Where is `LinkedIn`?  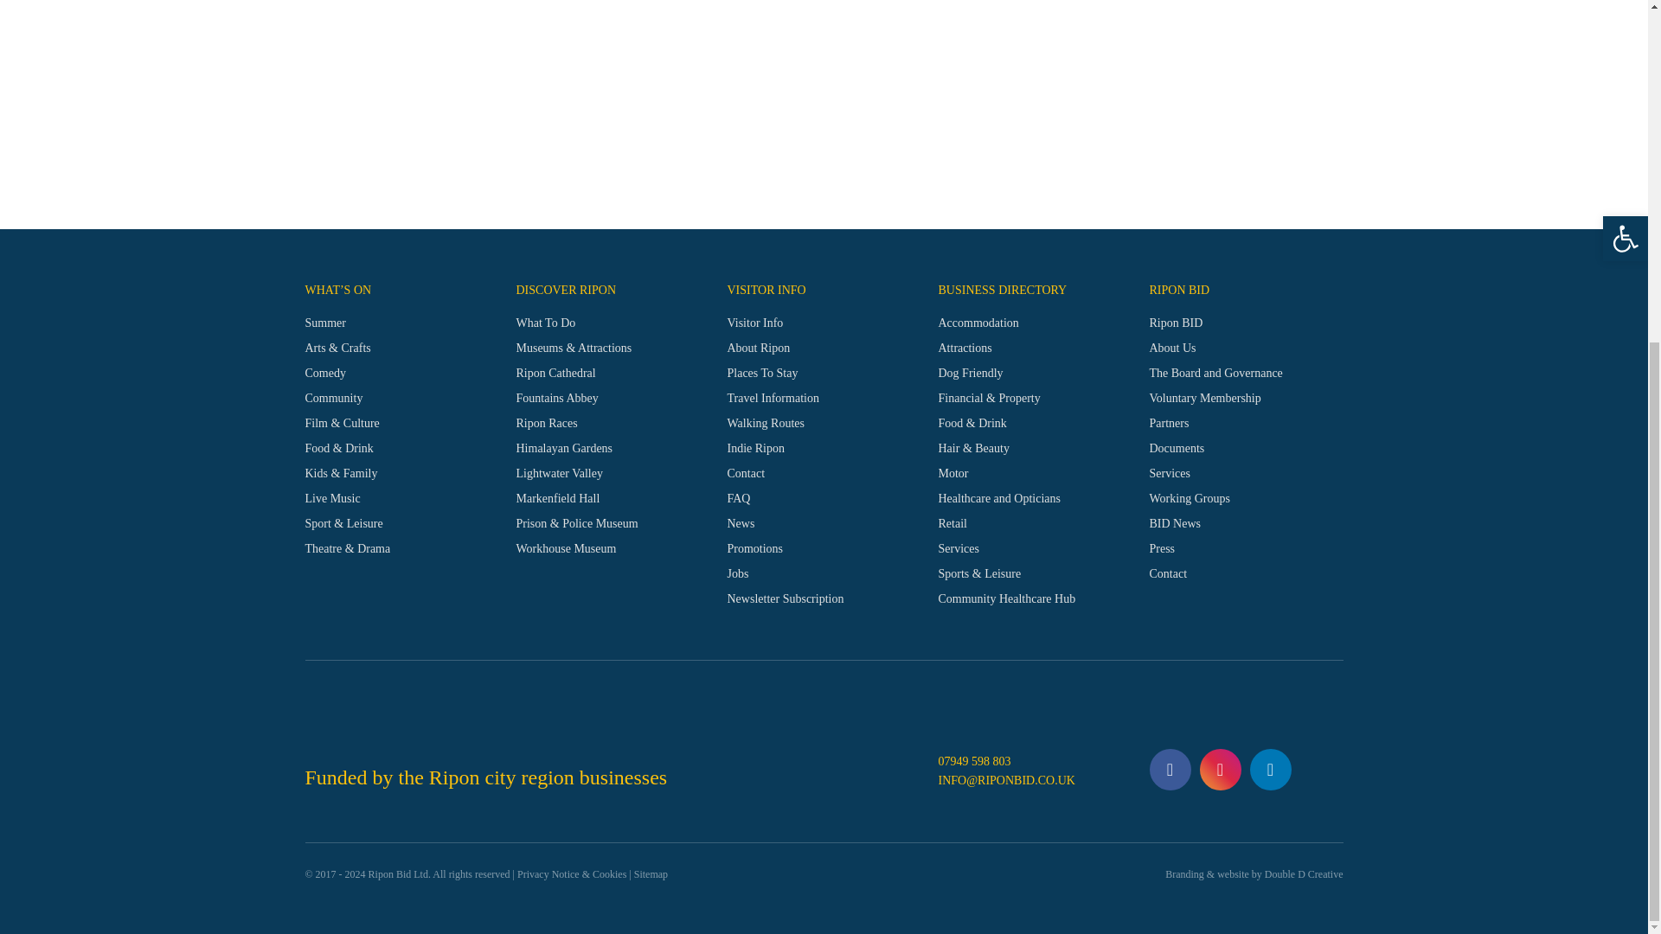 LinkedIn is located at coordinates (1269, 770).